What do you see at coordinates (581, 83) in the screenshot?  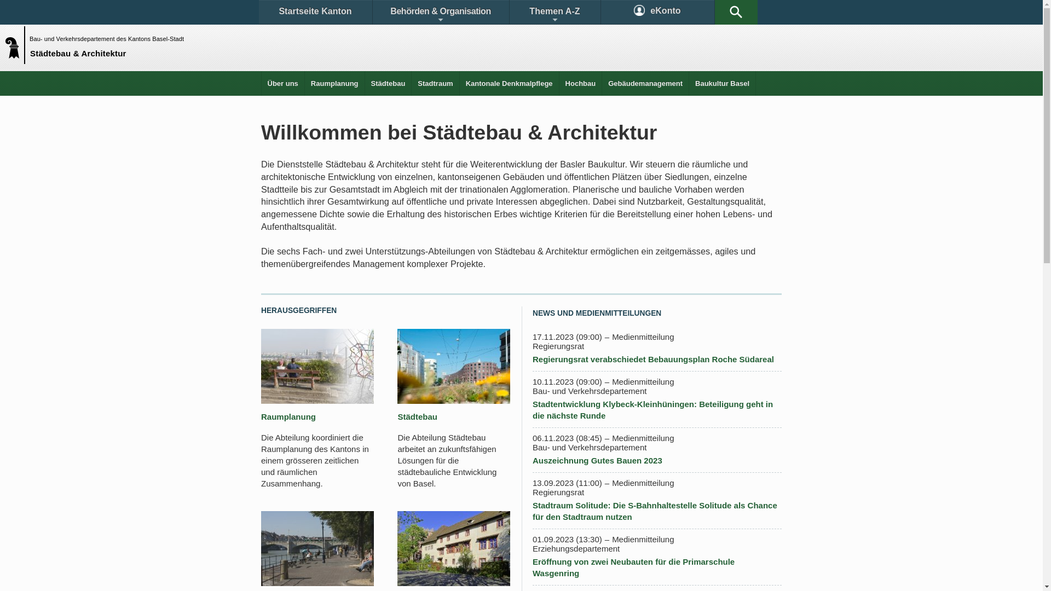 I see `Hochbau` at bounding box center [581, 83].